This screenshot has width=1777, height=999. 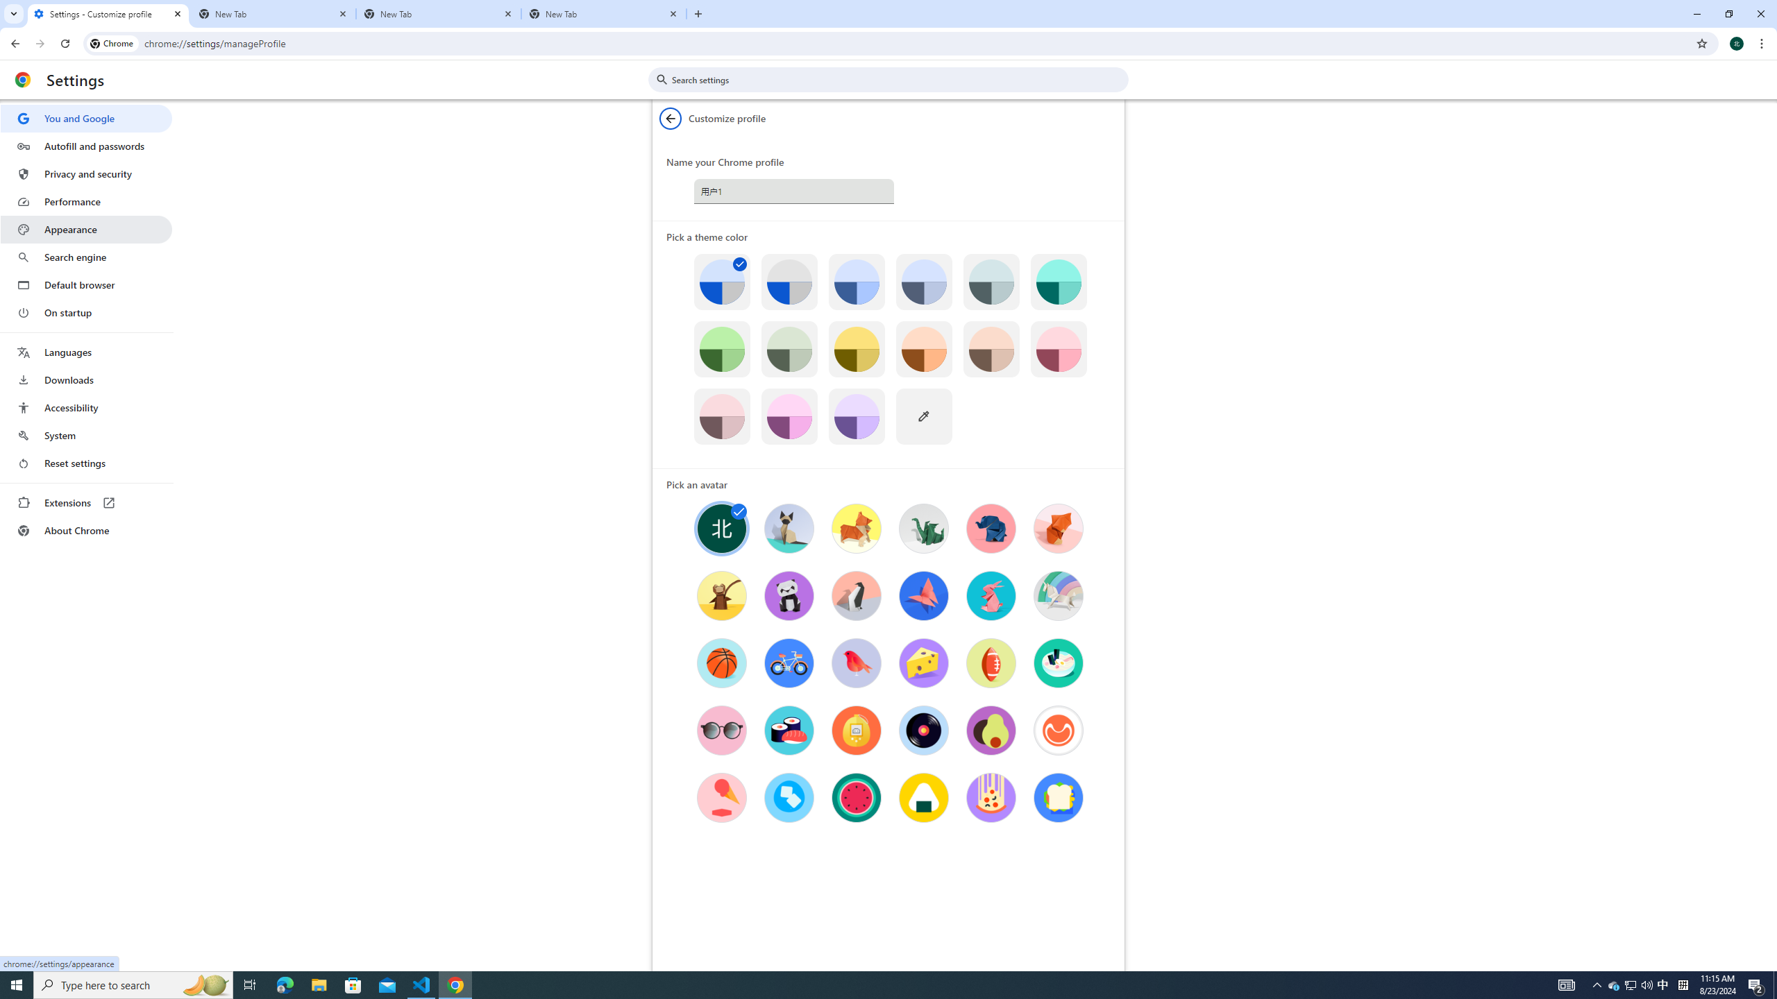 What do you see at coordinates (439, 14) in the screenshot?
I see `New Tab` at bounding box center [439, 14].